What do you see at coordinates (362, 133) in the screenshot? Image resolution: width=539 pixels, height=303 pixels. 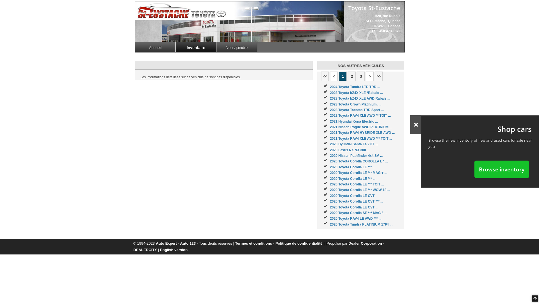 I see `2021 Toyota RAV4 HYBRIDE XLE AWD ...` at bounding box center [362, 133].